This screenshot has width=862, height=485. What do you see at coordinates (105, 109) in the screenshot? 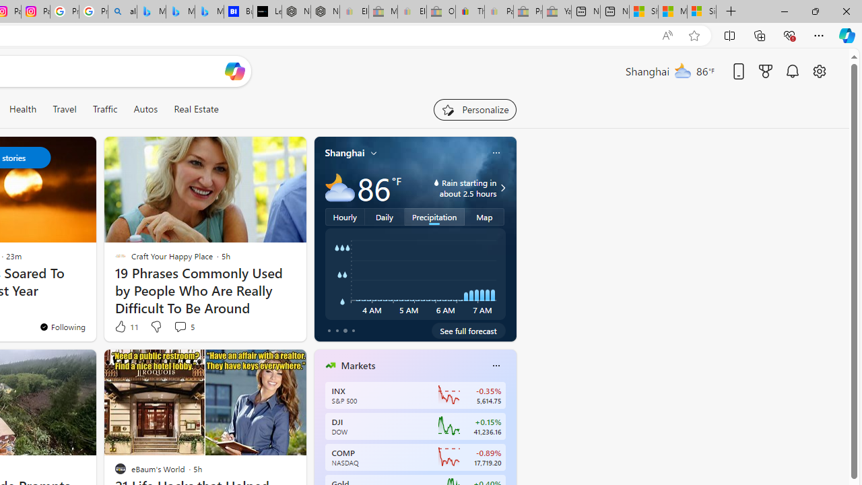
I see `Traffic` at bounding box center [105, 109].